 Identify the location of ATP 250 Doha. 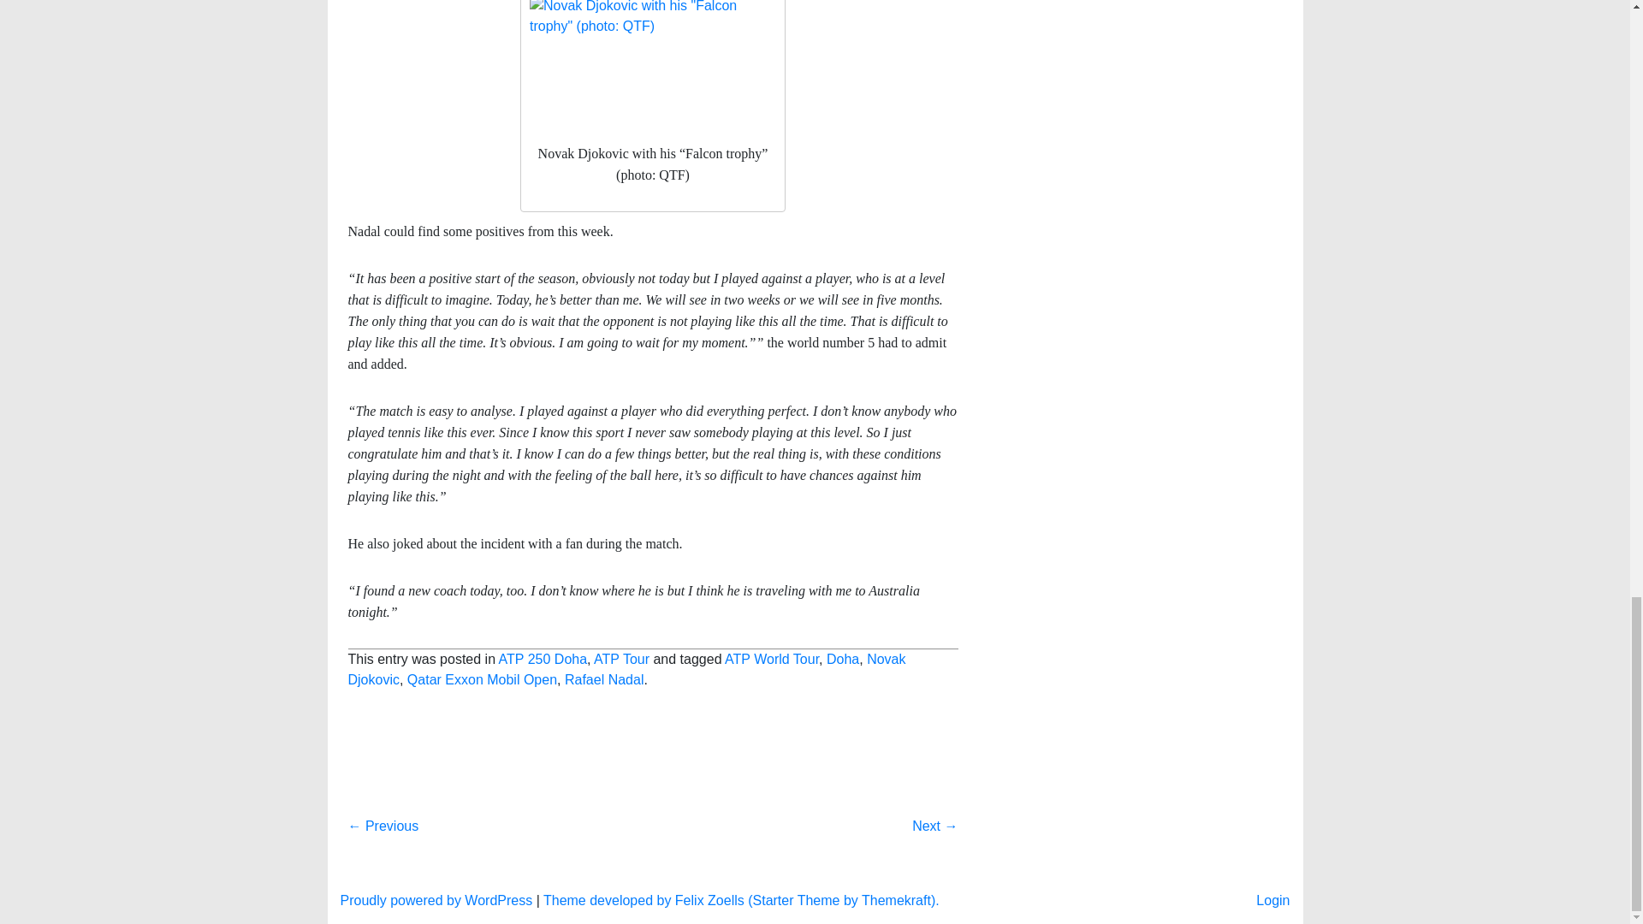
(543, 659).